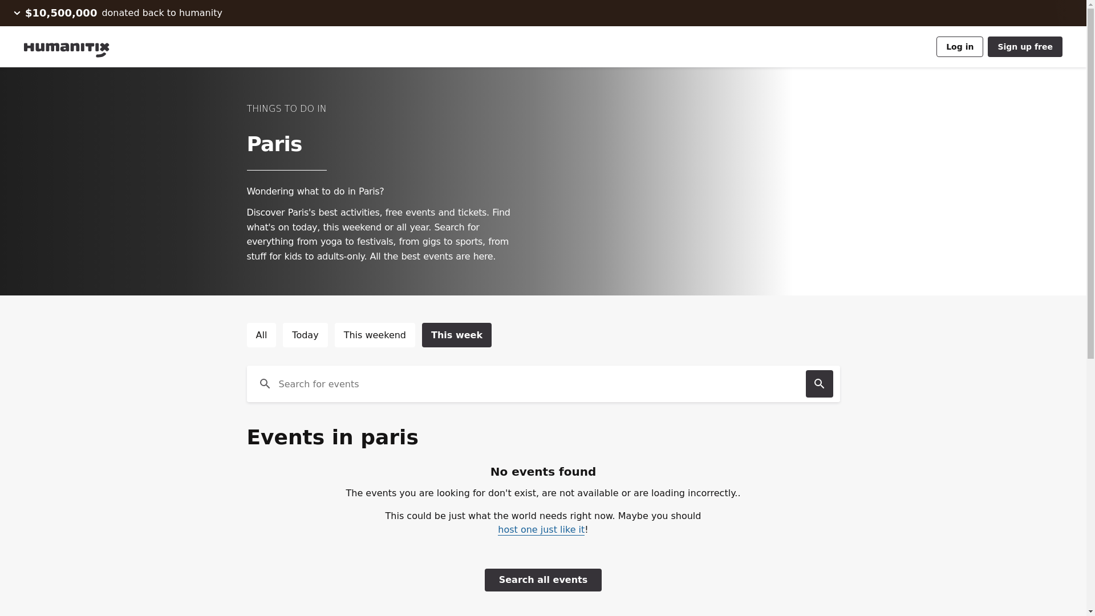 The width and height of the screenshot is (1095, 616). I want to click on host one just like it, so click(541, 529).